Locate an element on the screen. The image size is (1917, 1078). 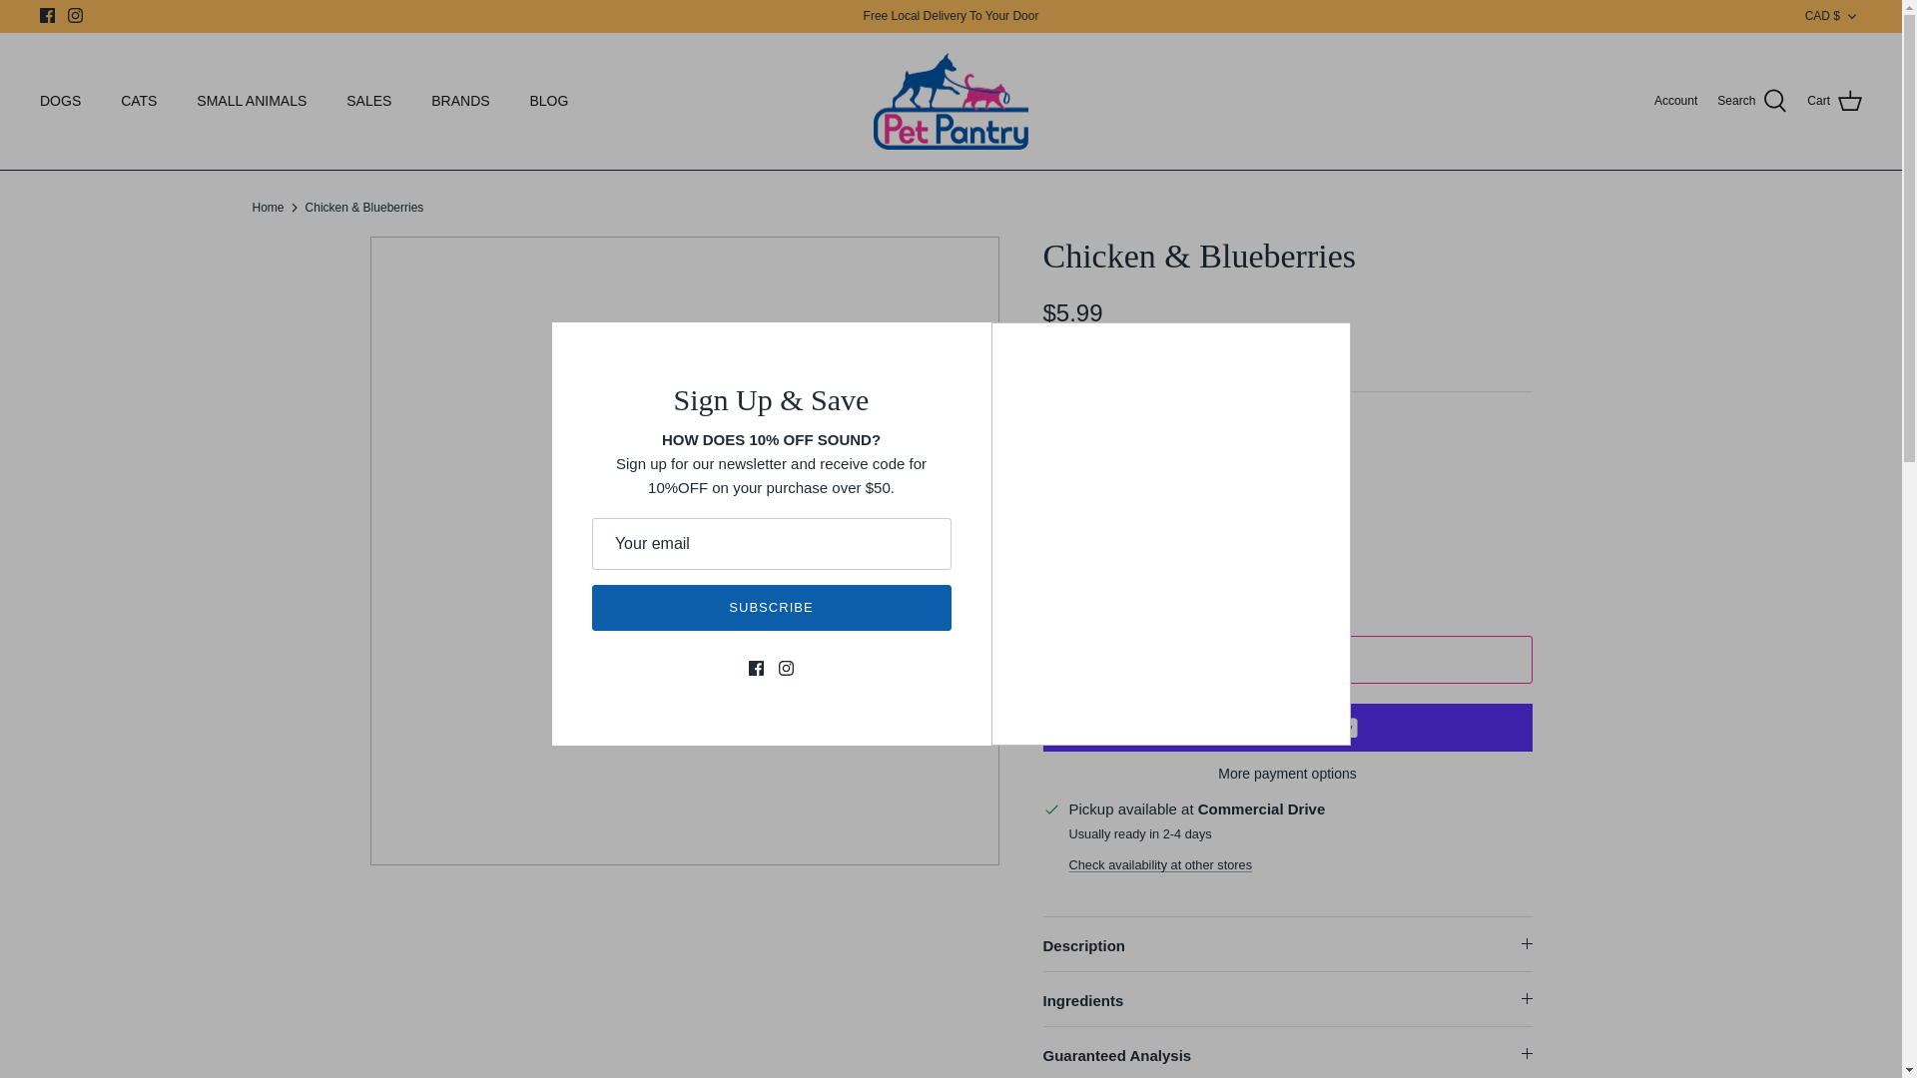
Facebook is located at coordinates (48, 14).